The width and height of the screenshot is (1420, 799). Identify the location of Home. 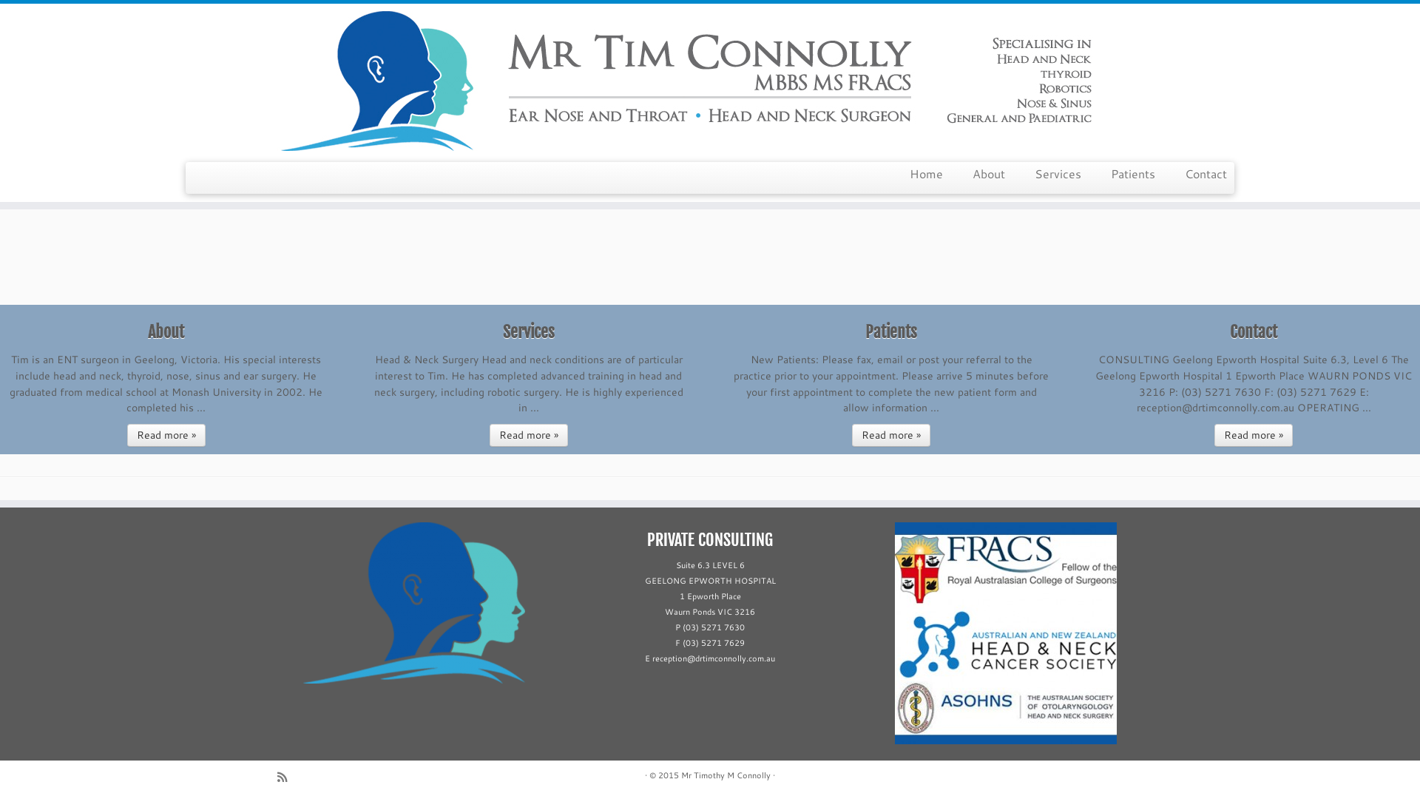
(926, 173).